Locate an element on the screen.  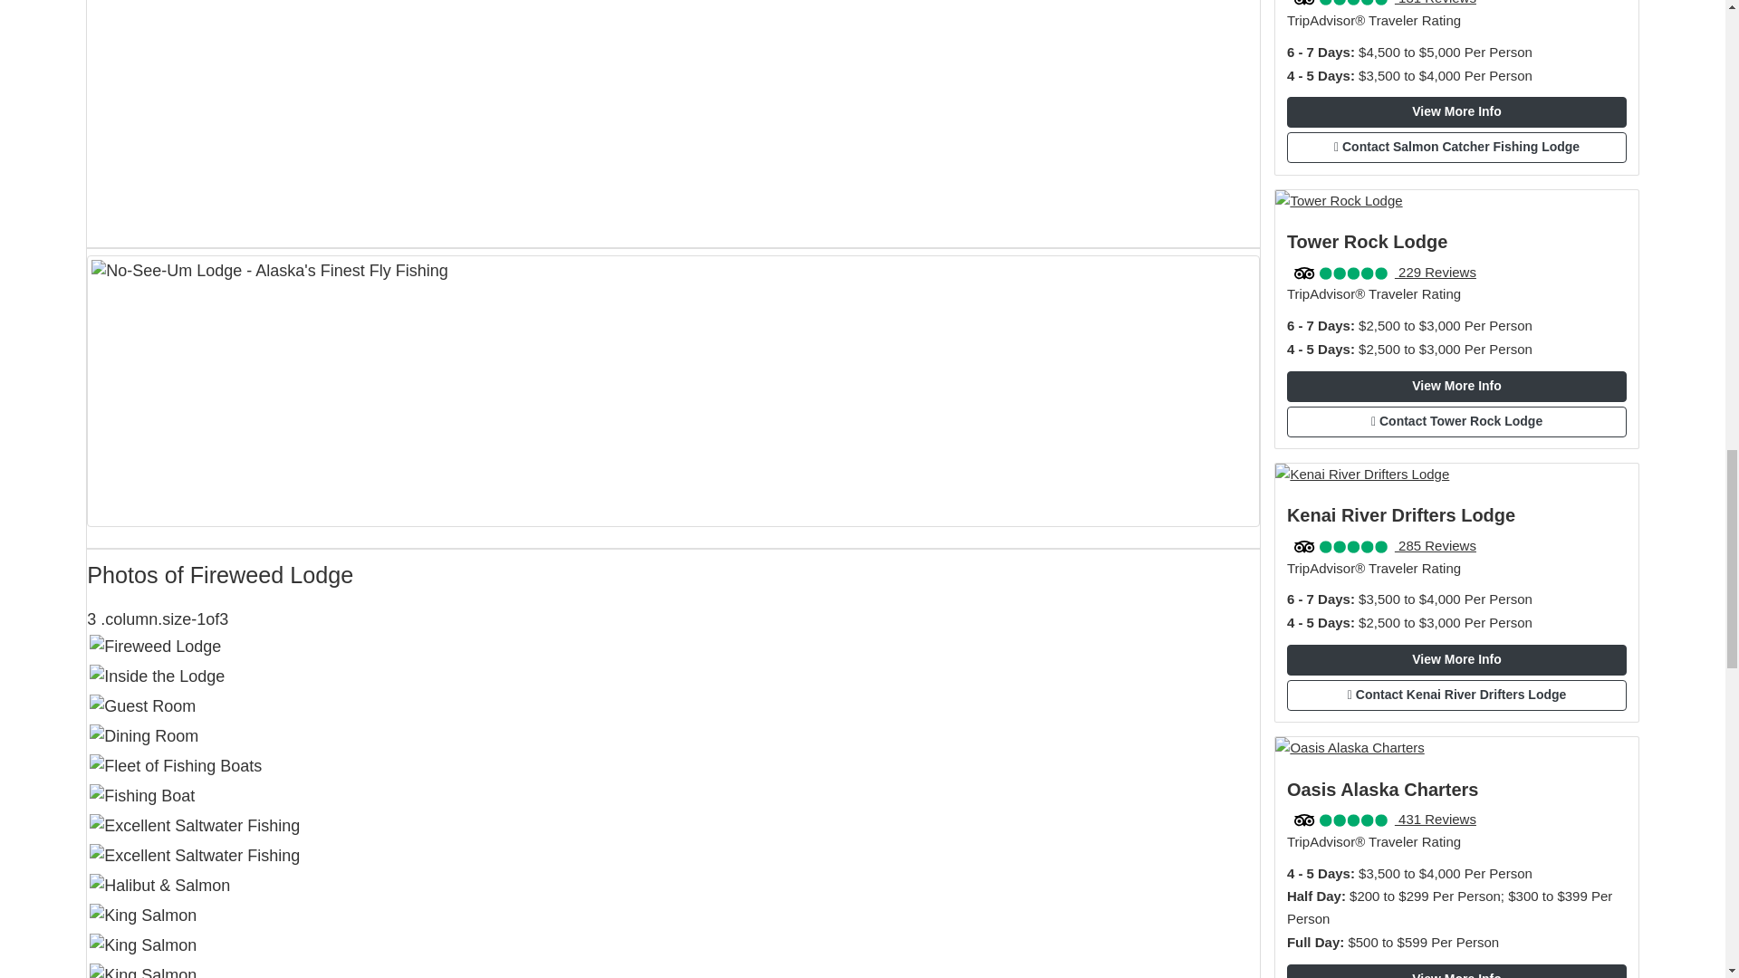
King Salmon is located at coordinates (673, 945).